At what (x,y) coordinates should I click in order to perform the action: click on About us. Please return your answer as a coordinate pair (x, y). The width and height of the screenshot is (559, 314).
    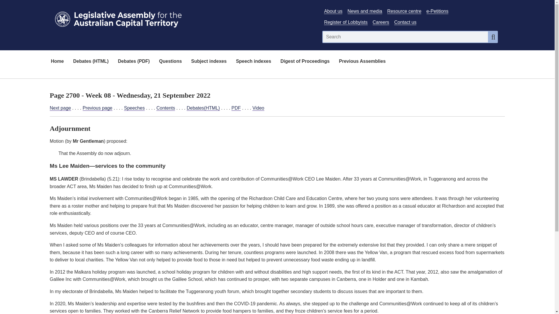
    Looking at the image, I should click on (333, 11).